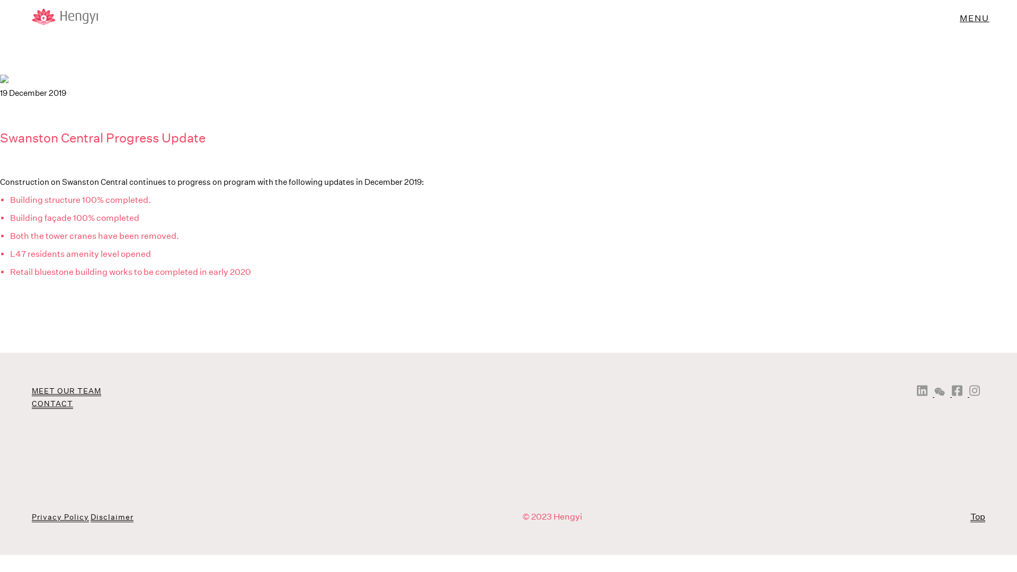 The width and height of the screenshot is (1017, 572). Describe the element at coordinates (52, 404) in the screenshot. I see `CONTACT` at that location.